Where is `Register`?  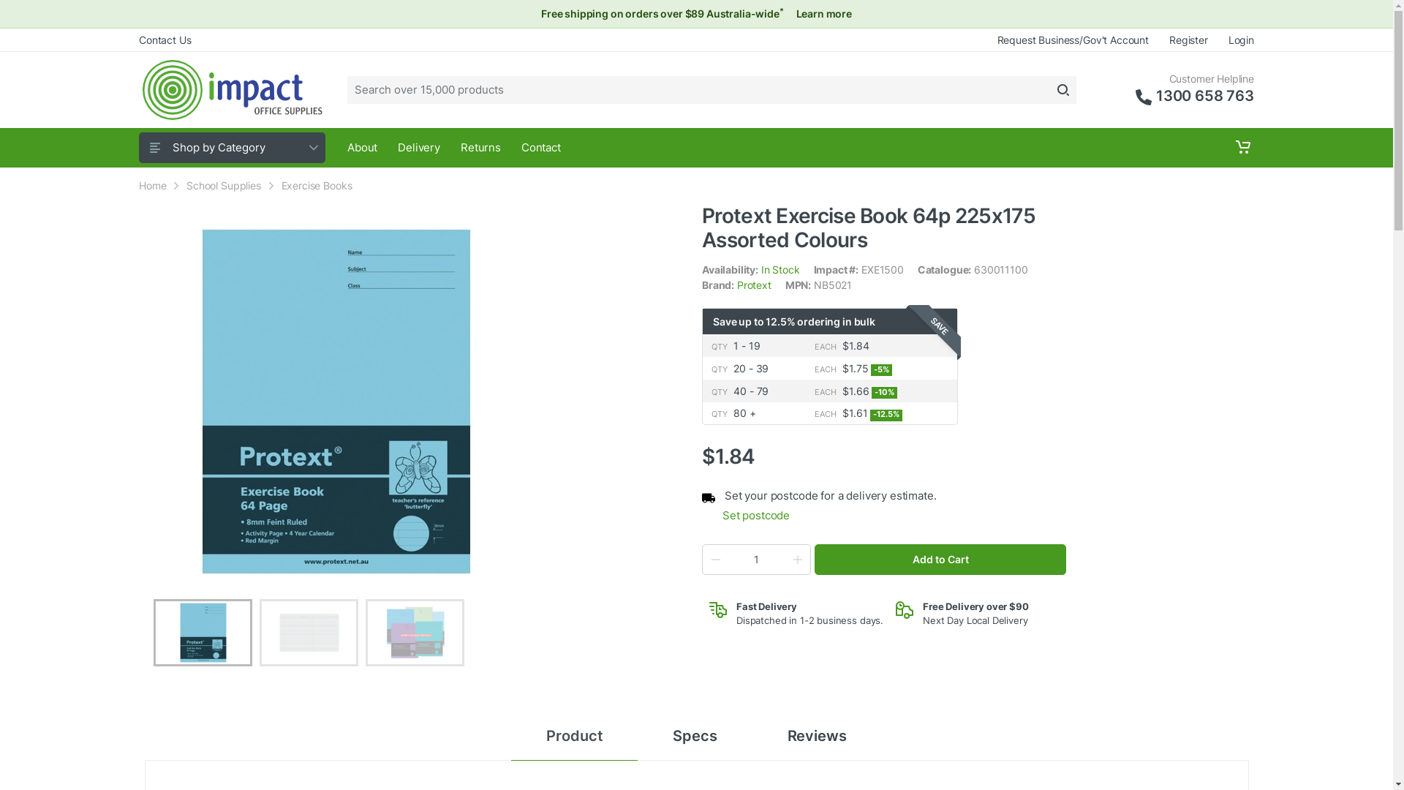 Register is located at coordinates (1189, 39).